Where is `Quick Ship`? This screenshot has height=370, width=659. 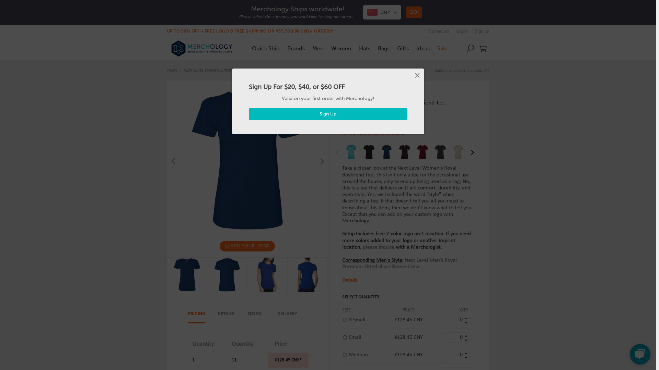 Quick Ship is located at coordinates (266, 49).